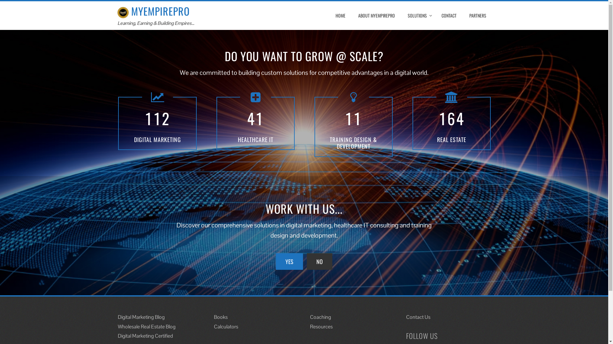  Describe the element at coordinates (141, 317) in the screenshot. I see `Digital Marketing Blog` at that location.